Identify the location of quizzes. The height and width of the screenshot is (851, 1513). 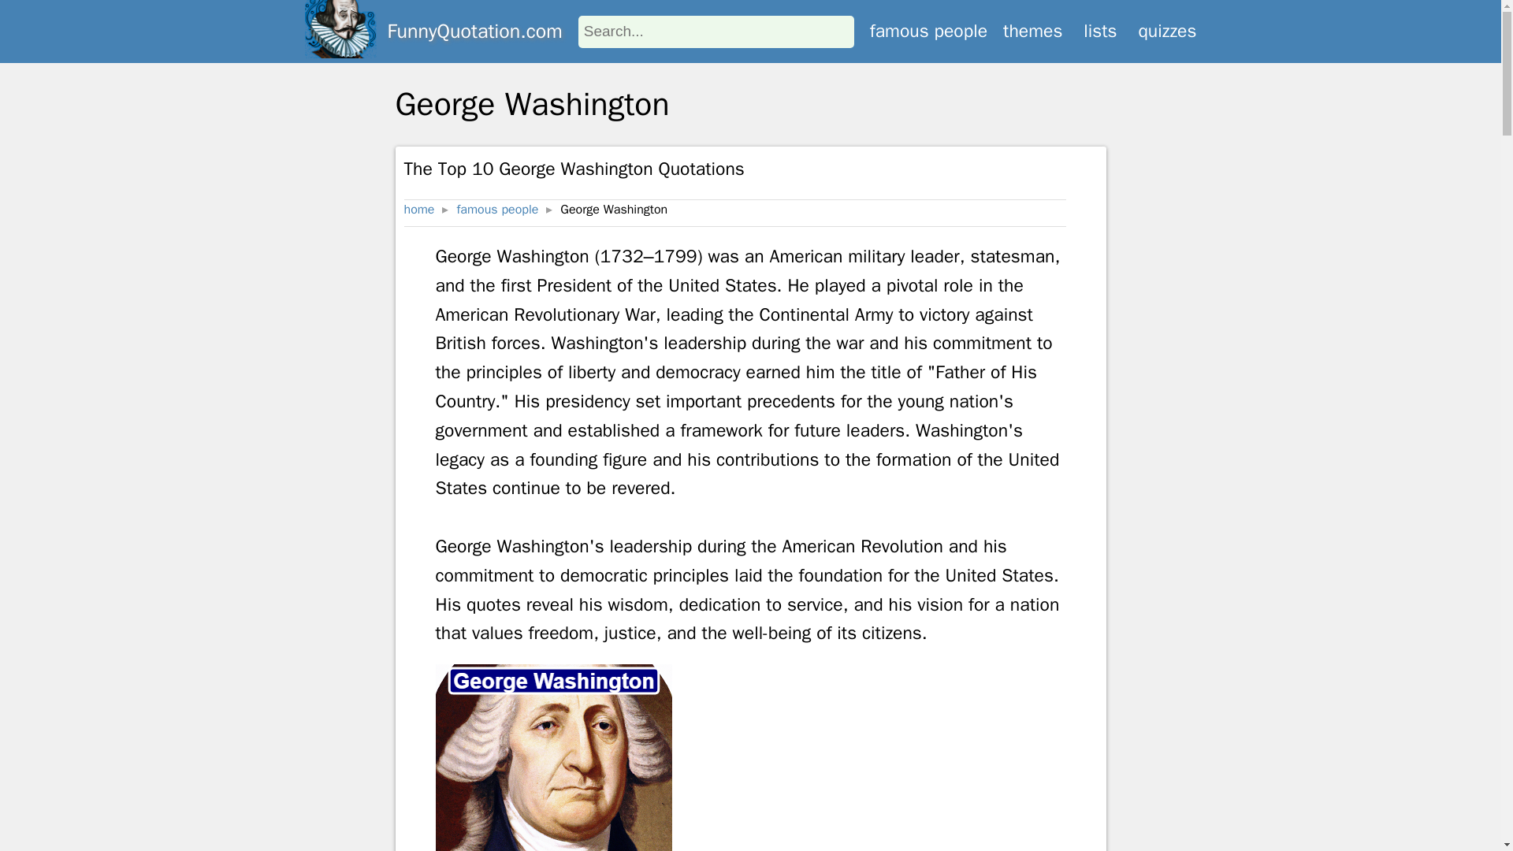
(1166, 31).